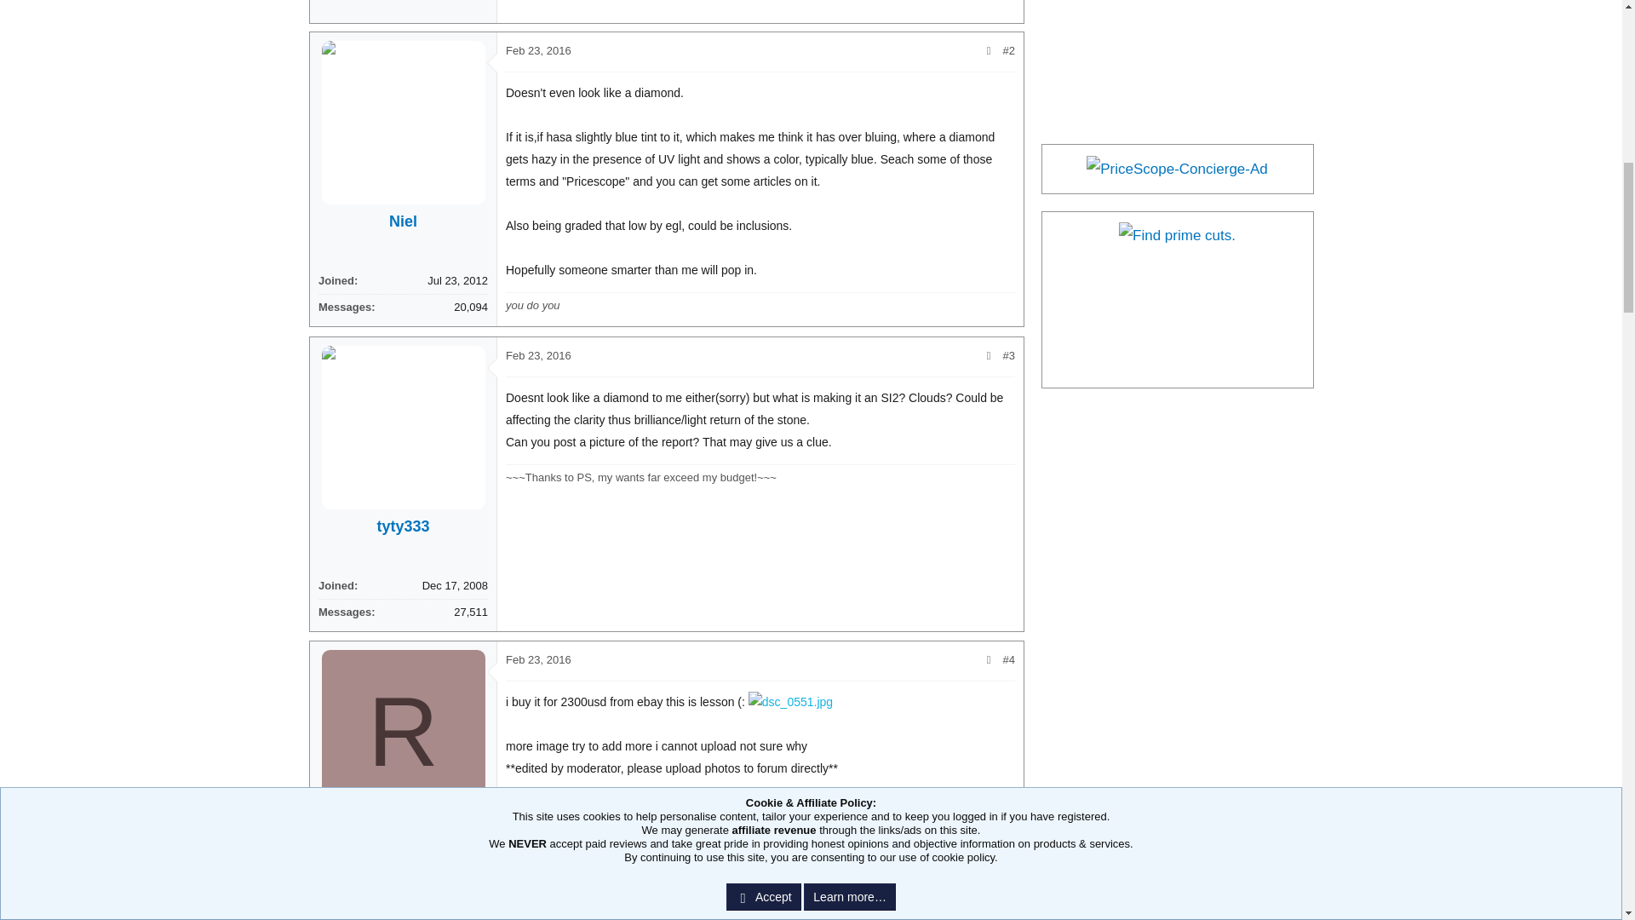 This screenshot has height=920, width=1635. I want to click on Feb 23, 2016 at 7:38 AM, so click(538, 659).